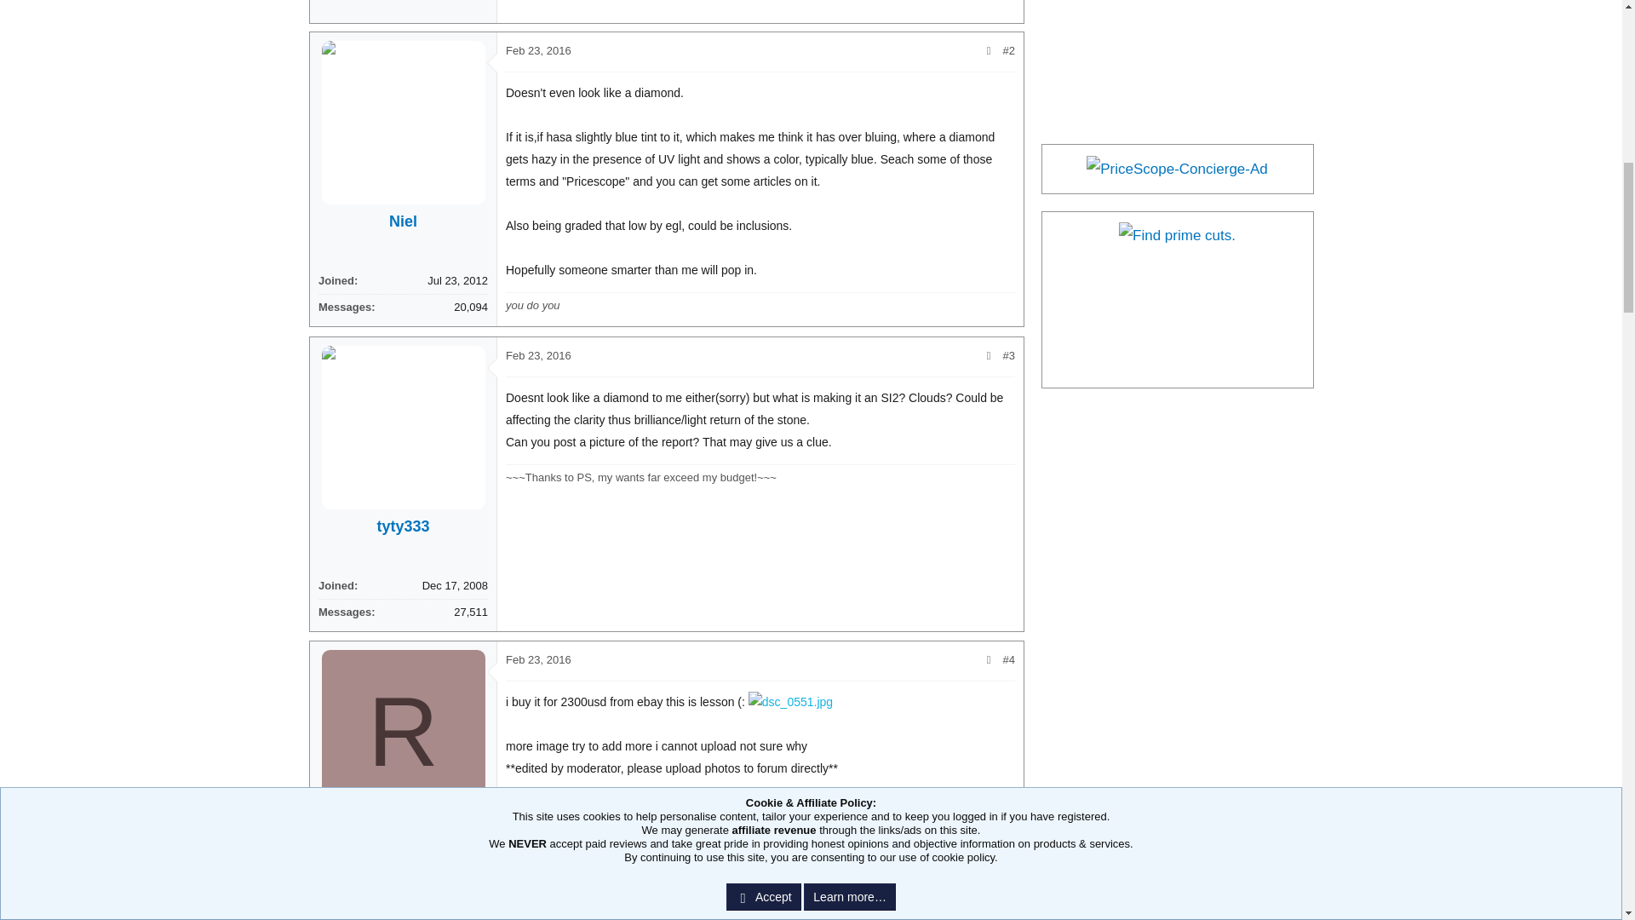 This screenshot has height=920, width=1635. I want to click on Feb 23, 2016 at 7:38 AM, so click(538, 659).